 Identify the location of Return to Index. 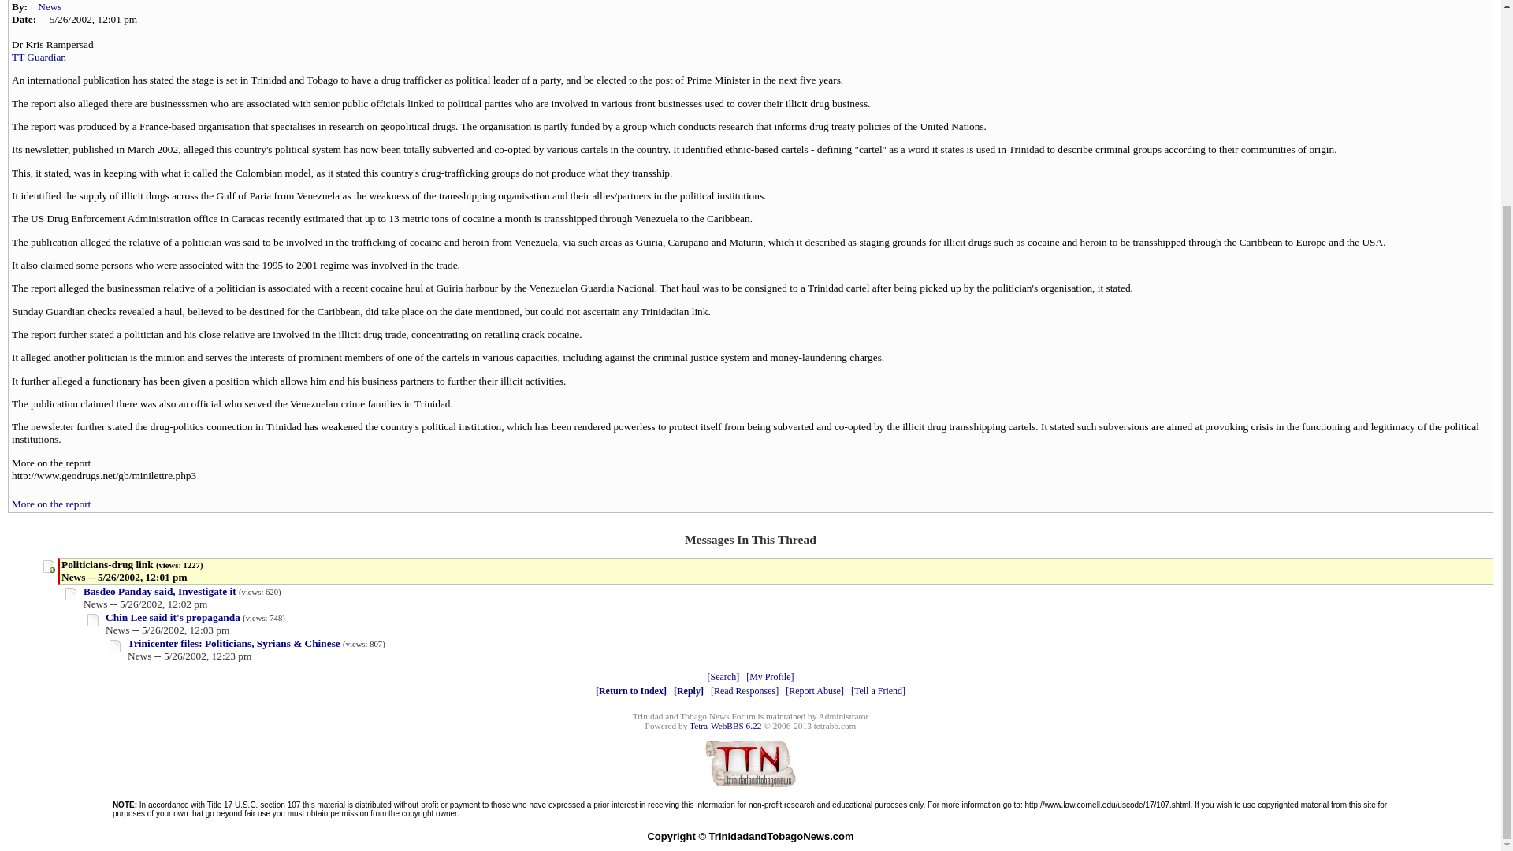
(631, 691).